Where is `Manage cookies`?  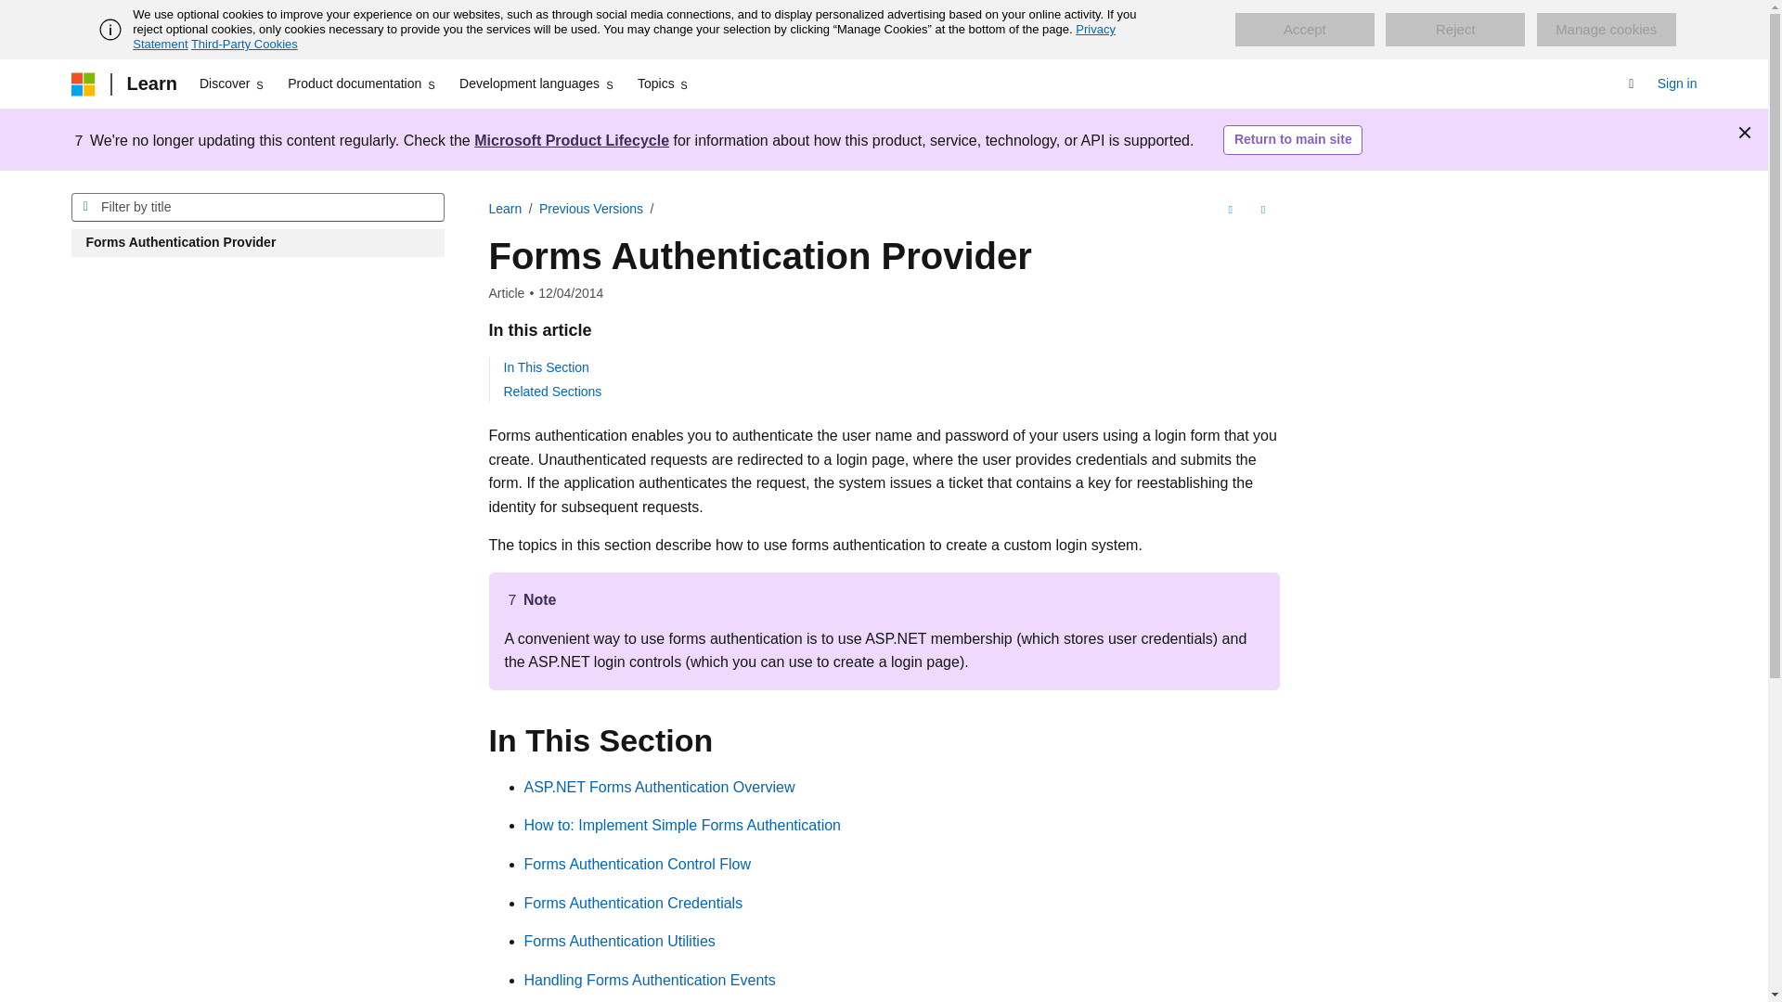
Manage cookies is located at coordinates (1606, 30).